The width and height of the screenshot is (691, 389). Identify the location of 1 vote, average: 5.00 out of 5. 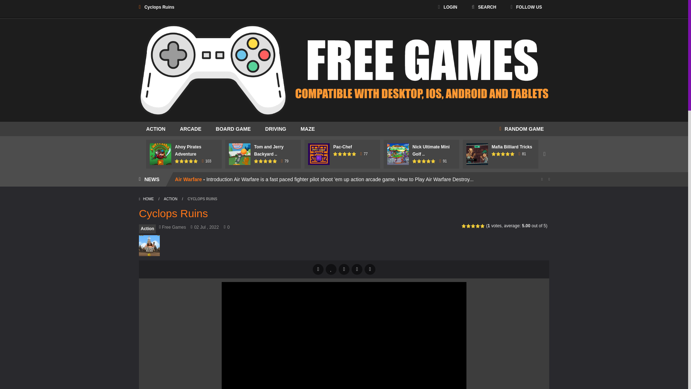
(256, 161).